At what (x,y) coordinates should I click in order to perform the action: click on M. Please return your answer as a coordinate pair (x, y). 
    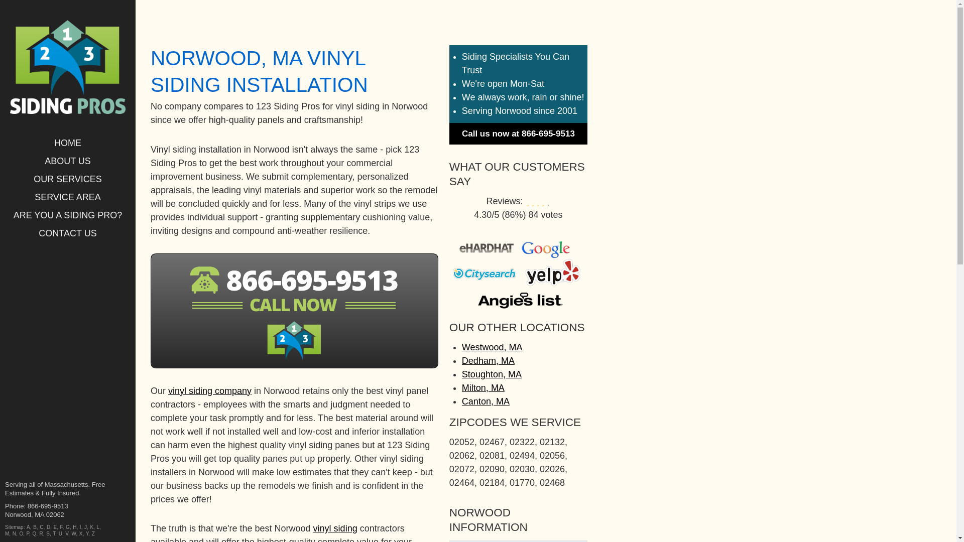
    Looking at the image, I should click on (7, 534).